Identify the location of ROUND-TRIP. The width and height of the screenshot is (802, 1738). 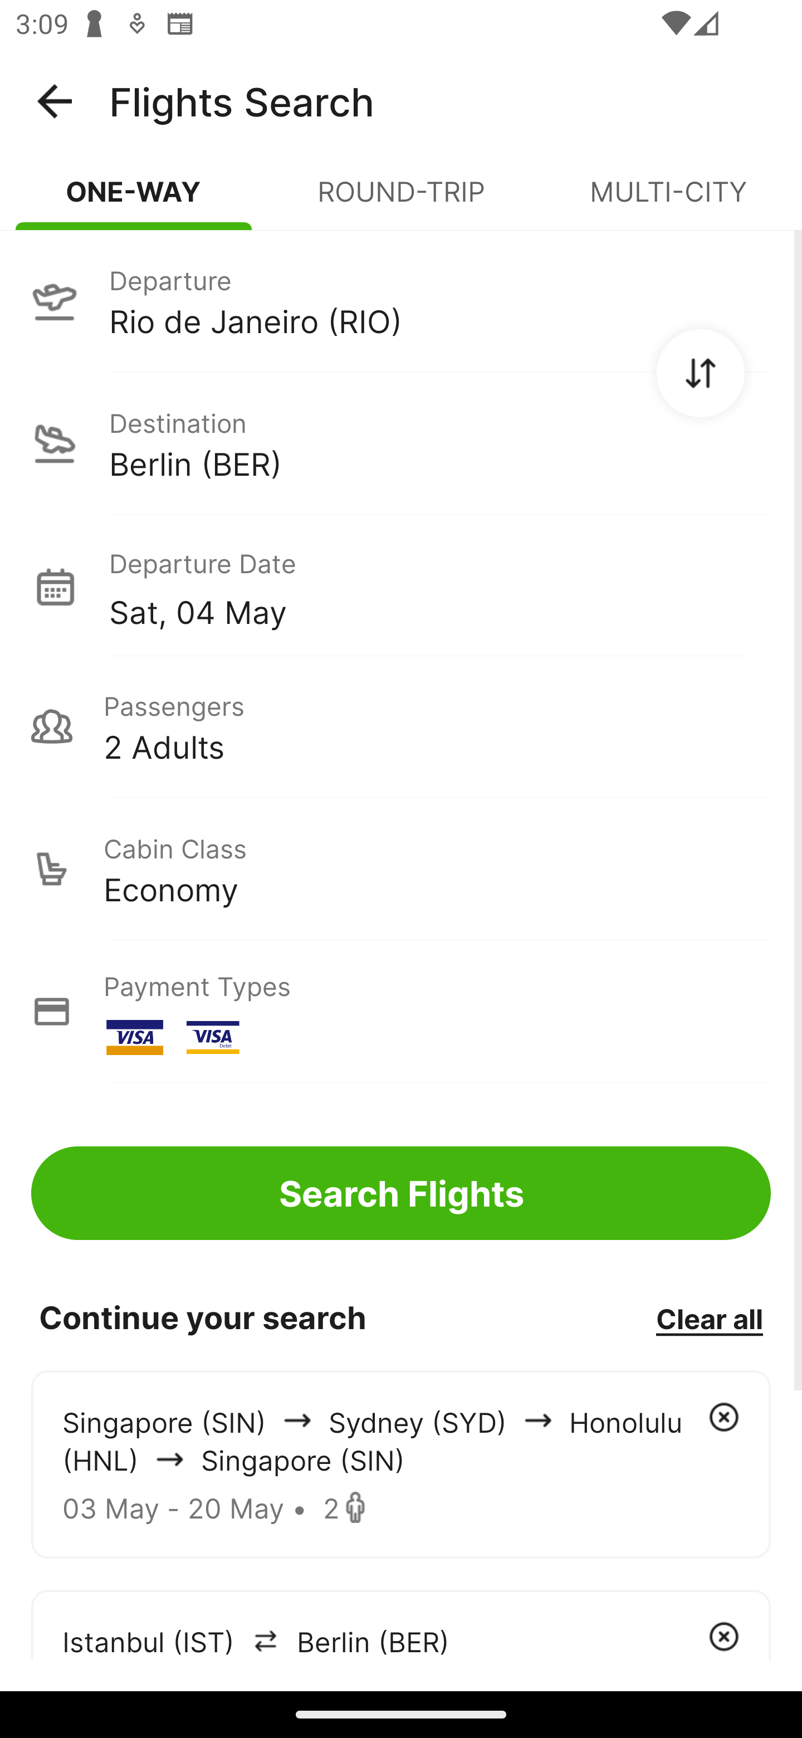
(401, 201).